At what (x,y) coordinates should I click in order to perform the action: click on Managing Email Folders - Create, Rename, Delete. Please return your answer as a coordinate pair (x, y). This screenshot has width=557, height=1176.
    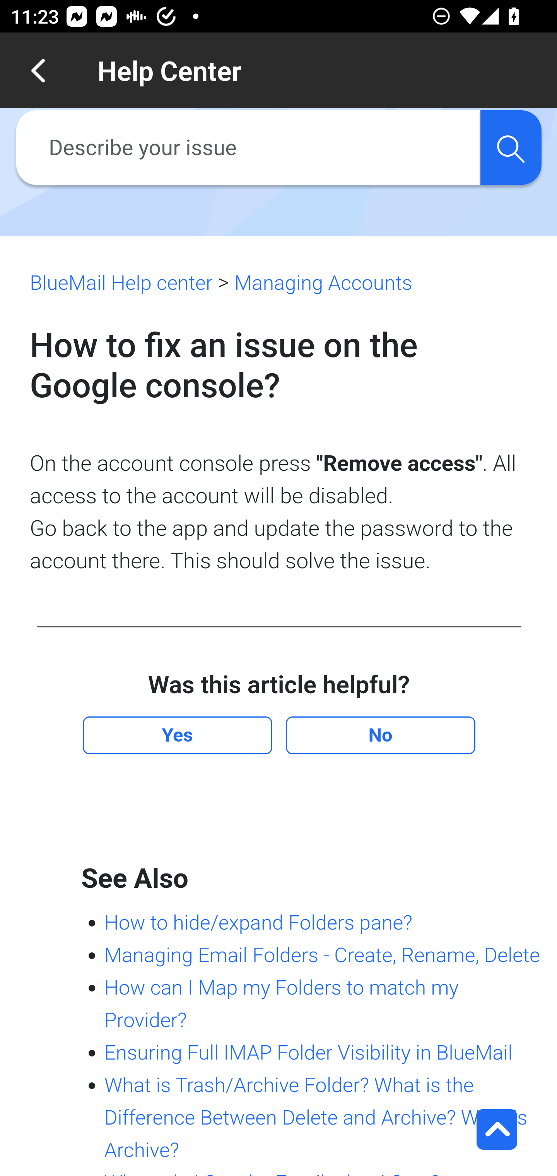
    Looking at the image, I should click on (322, 955).